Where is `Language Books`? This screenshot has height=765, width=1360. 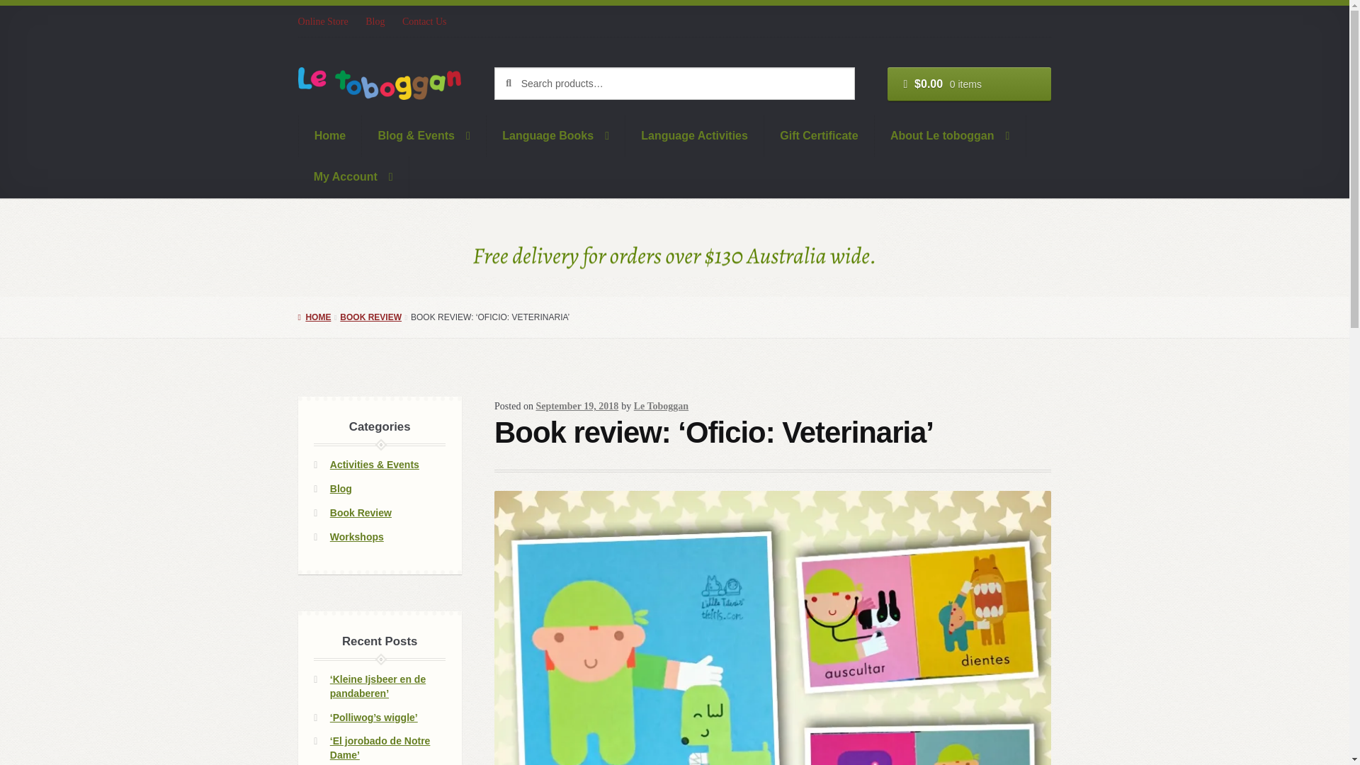
Language Books is located at coordinates (556, 136).